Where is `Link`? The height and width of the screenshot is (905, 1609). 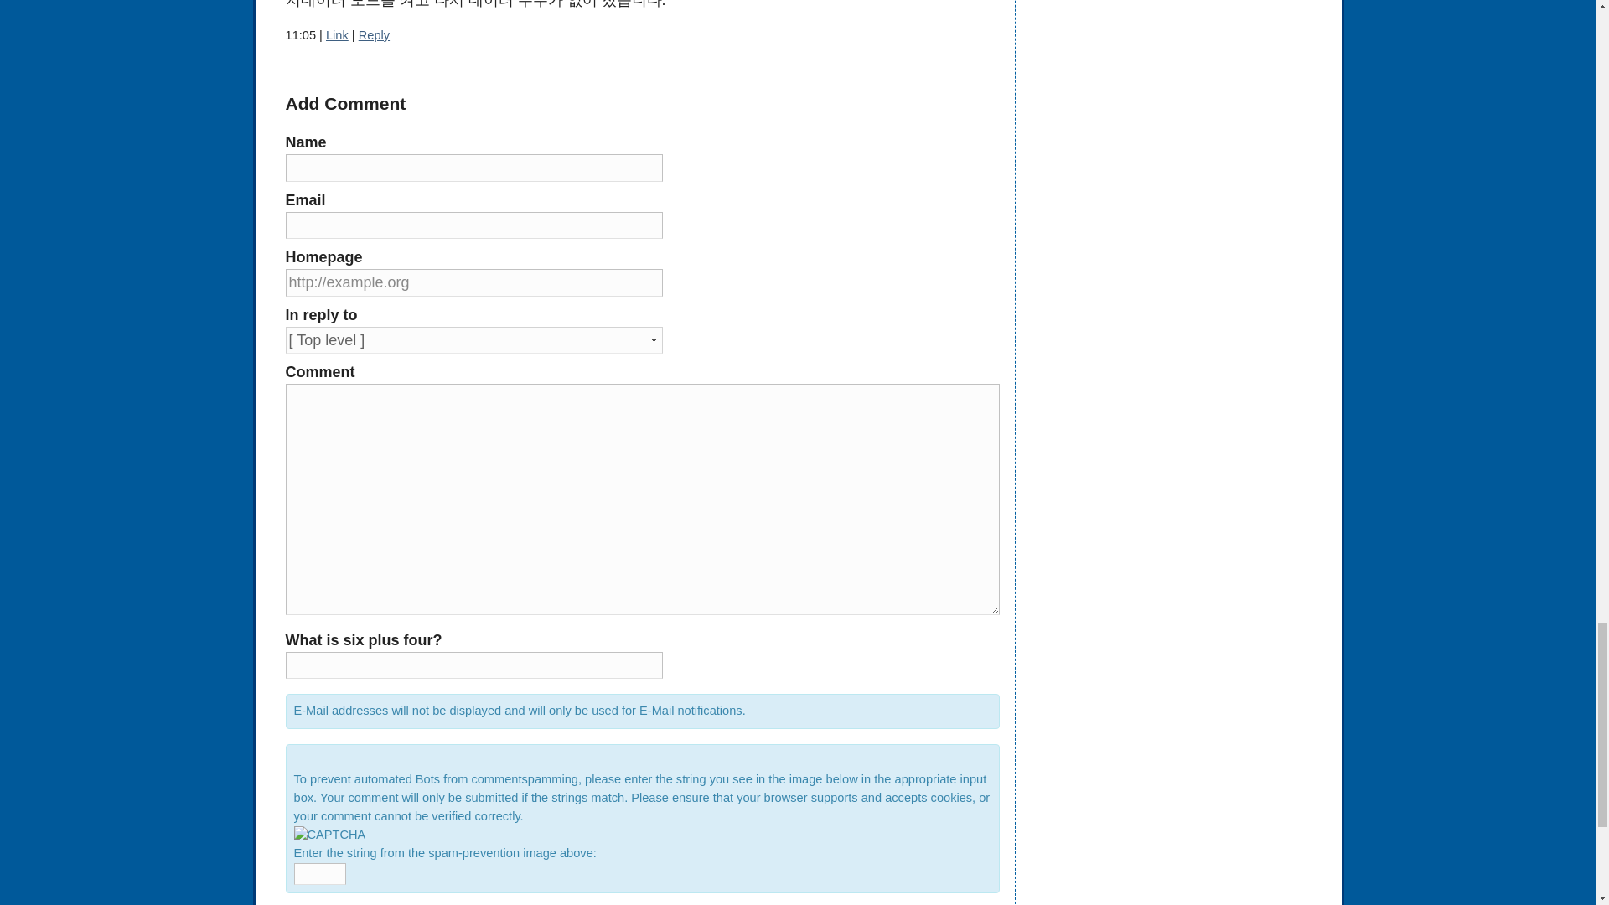
Link is located at coordinates (337, 34).